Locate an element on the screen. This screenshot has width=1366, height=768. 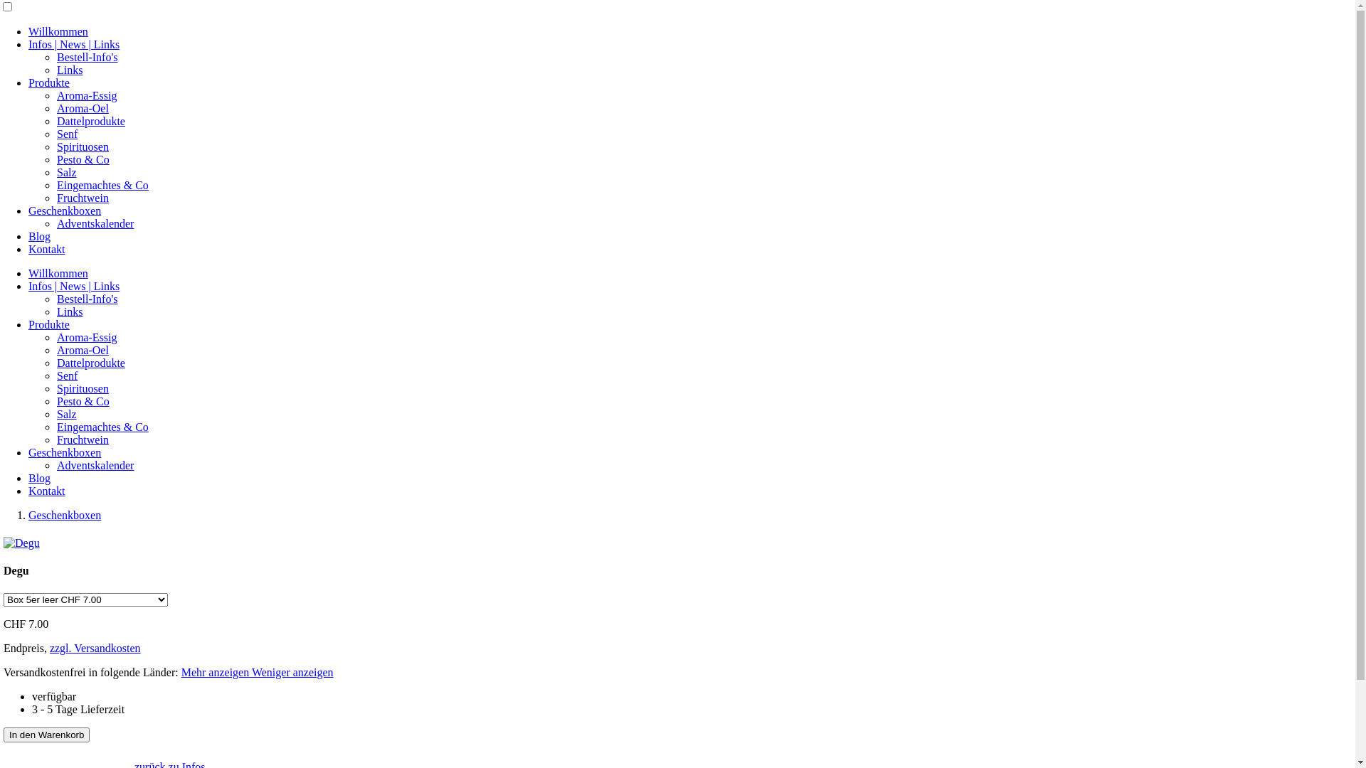
Spirituosen is located at coordinates (83, 146).